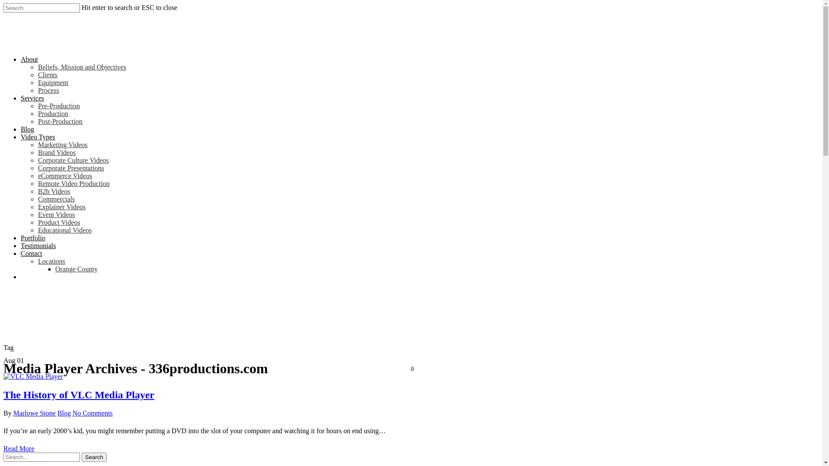 The image size is (829, 466). I want to click on Event Videos, so click(56, 215).